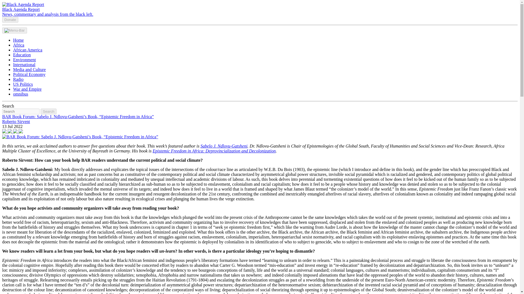  What do you see at coordinates (21, 94) in the screenshot?
I see `omnibus` at bounding box center [21, 94].